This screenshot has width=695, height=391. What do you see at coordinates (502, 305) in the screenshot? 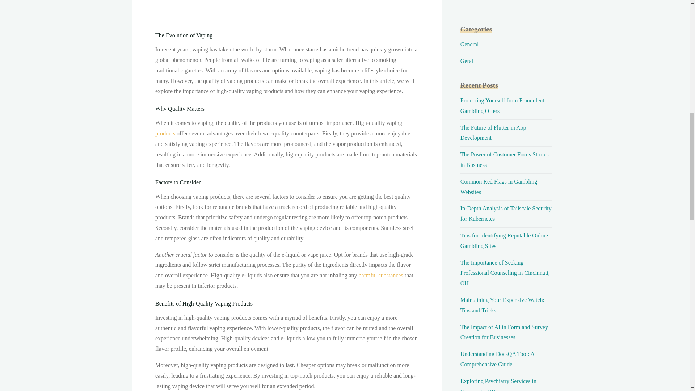
I see `Maintaining Your Expensive Watch: Tips and Tricks` at bounding box center [502, 305].